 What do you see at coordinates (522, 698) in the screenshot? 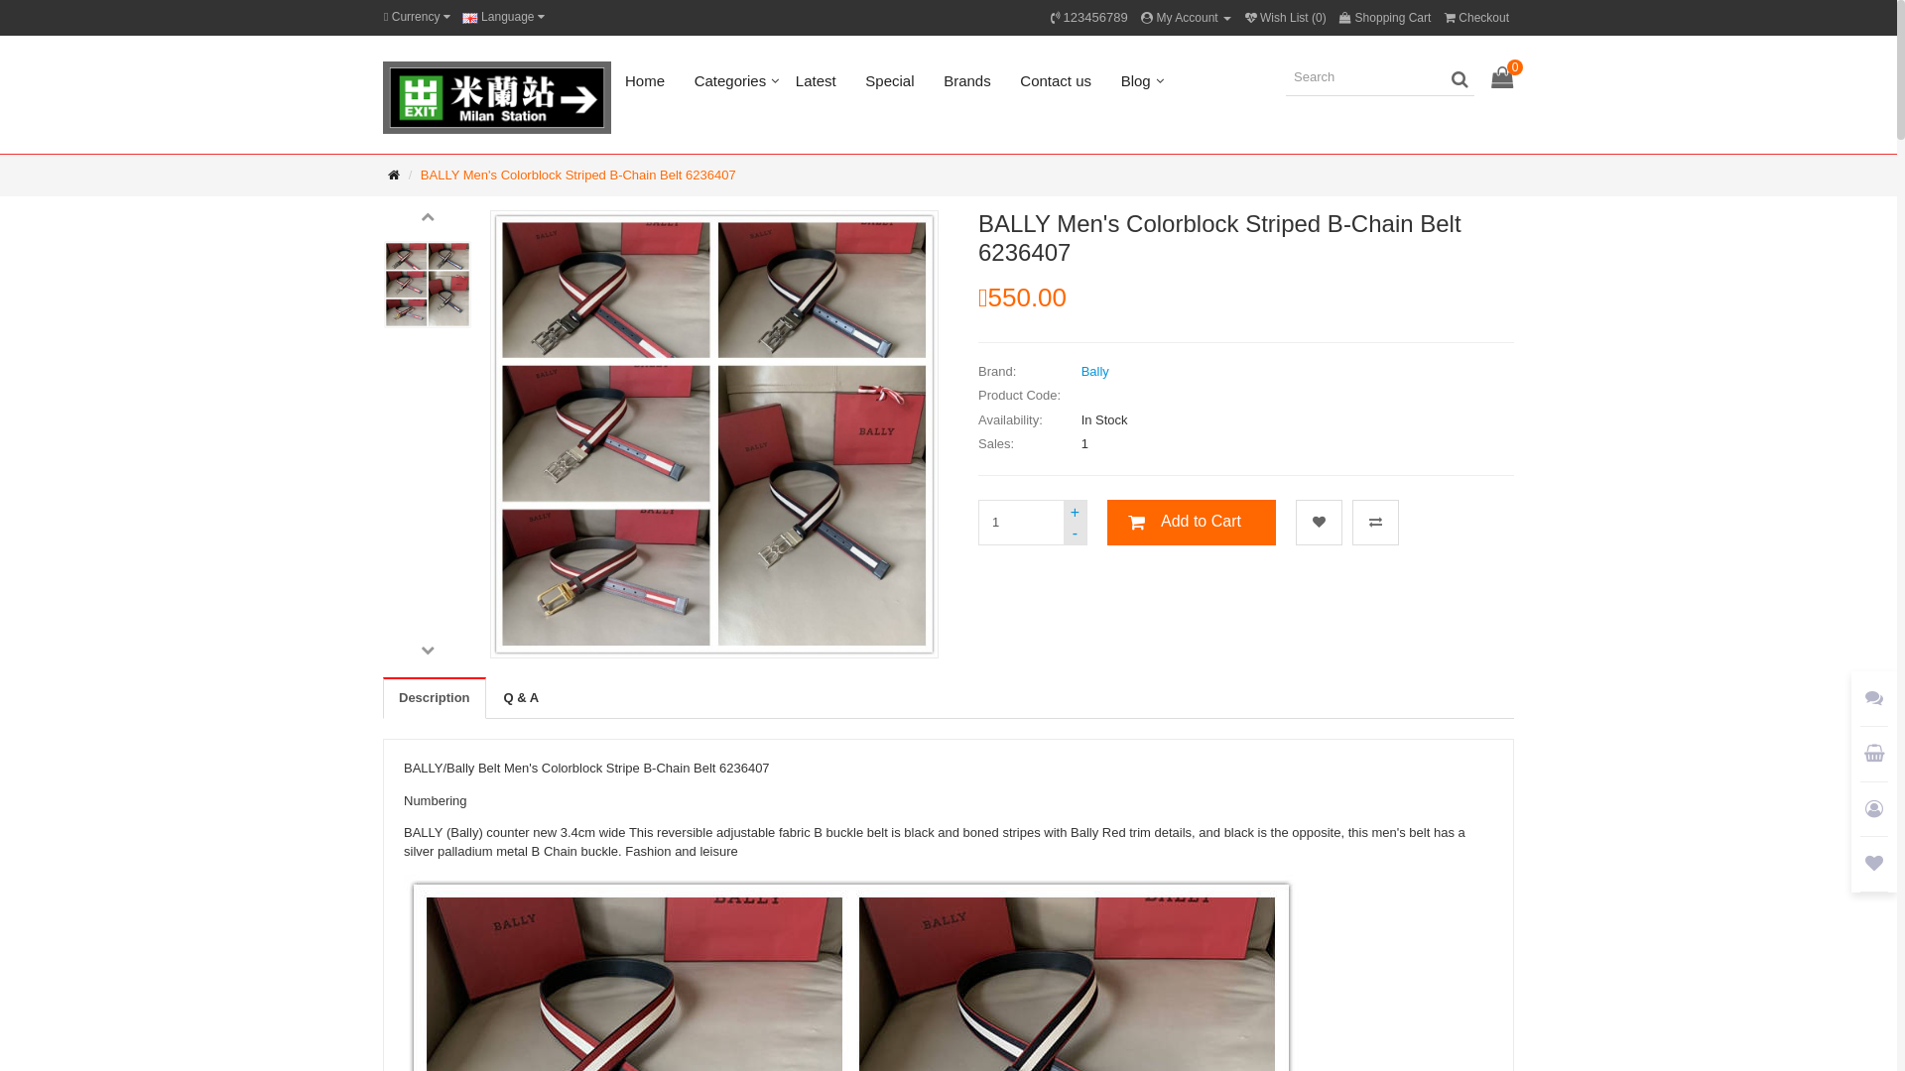
I see `Q & A` at bounding box center [522, 698].